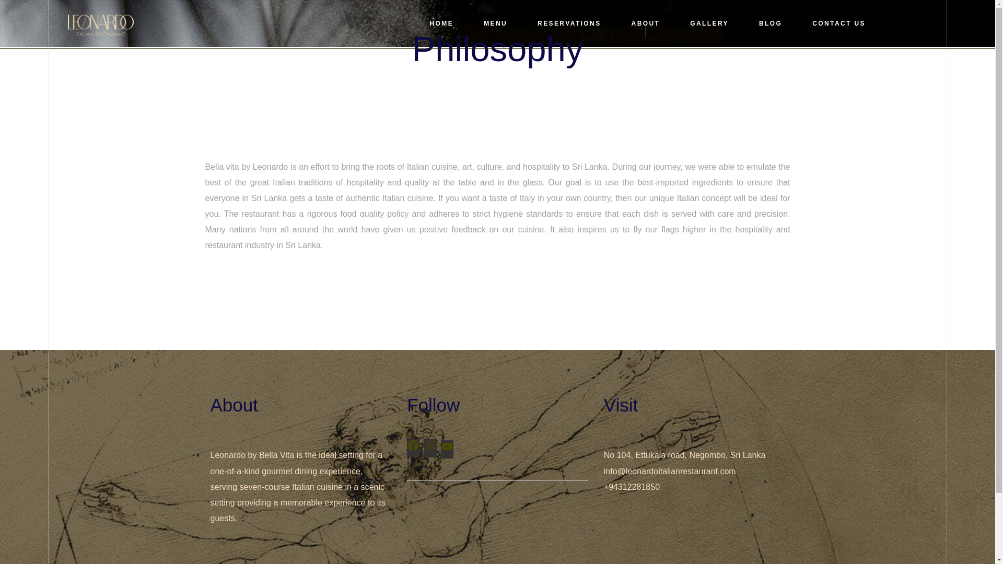 This screenshot has height=564, width=1003. What do you see at coordinates (646, 24) in the screenshot?
I see `ABOUT` at bounding box center [646, 24].